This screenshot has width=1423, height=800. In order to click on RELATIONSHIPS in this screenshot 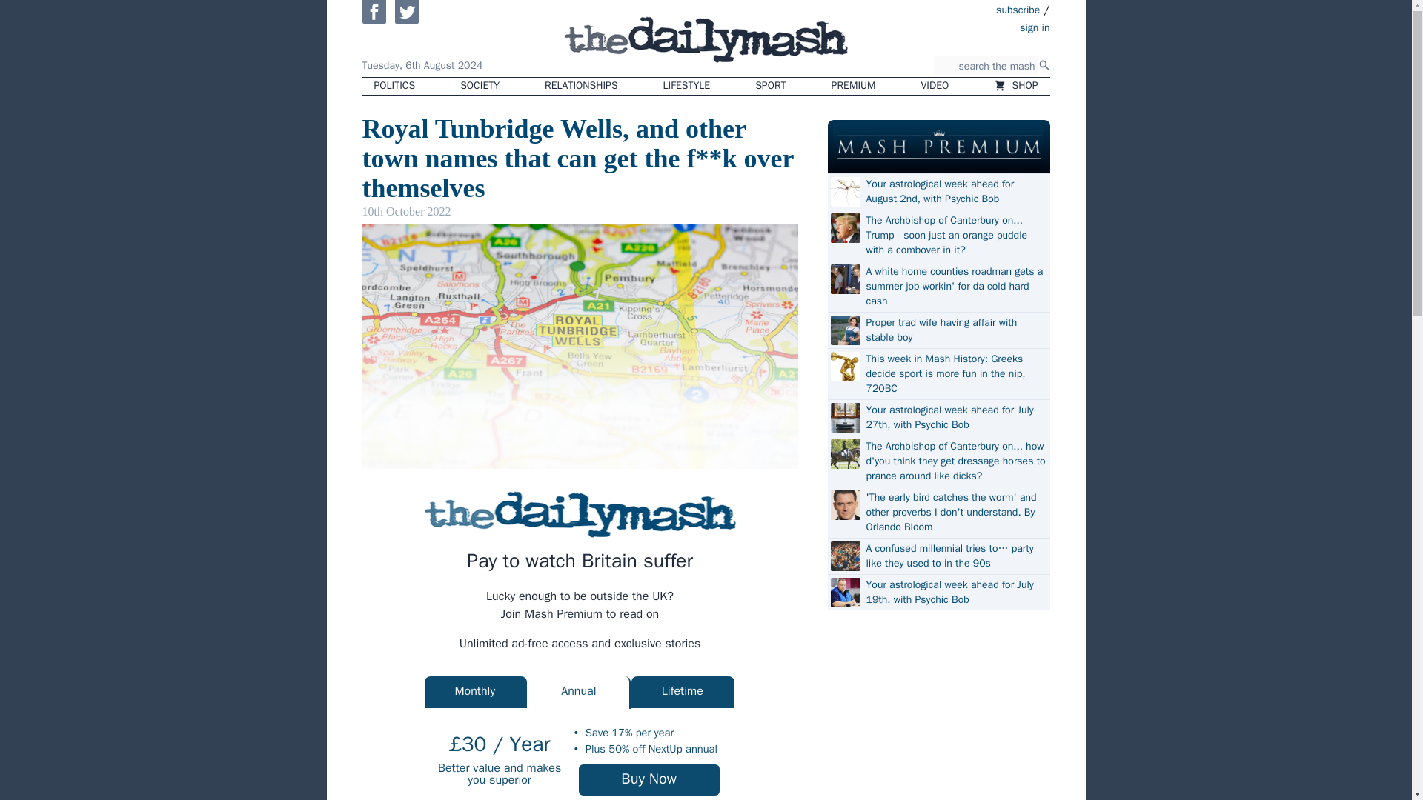, I will do `click(580, 86)`.